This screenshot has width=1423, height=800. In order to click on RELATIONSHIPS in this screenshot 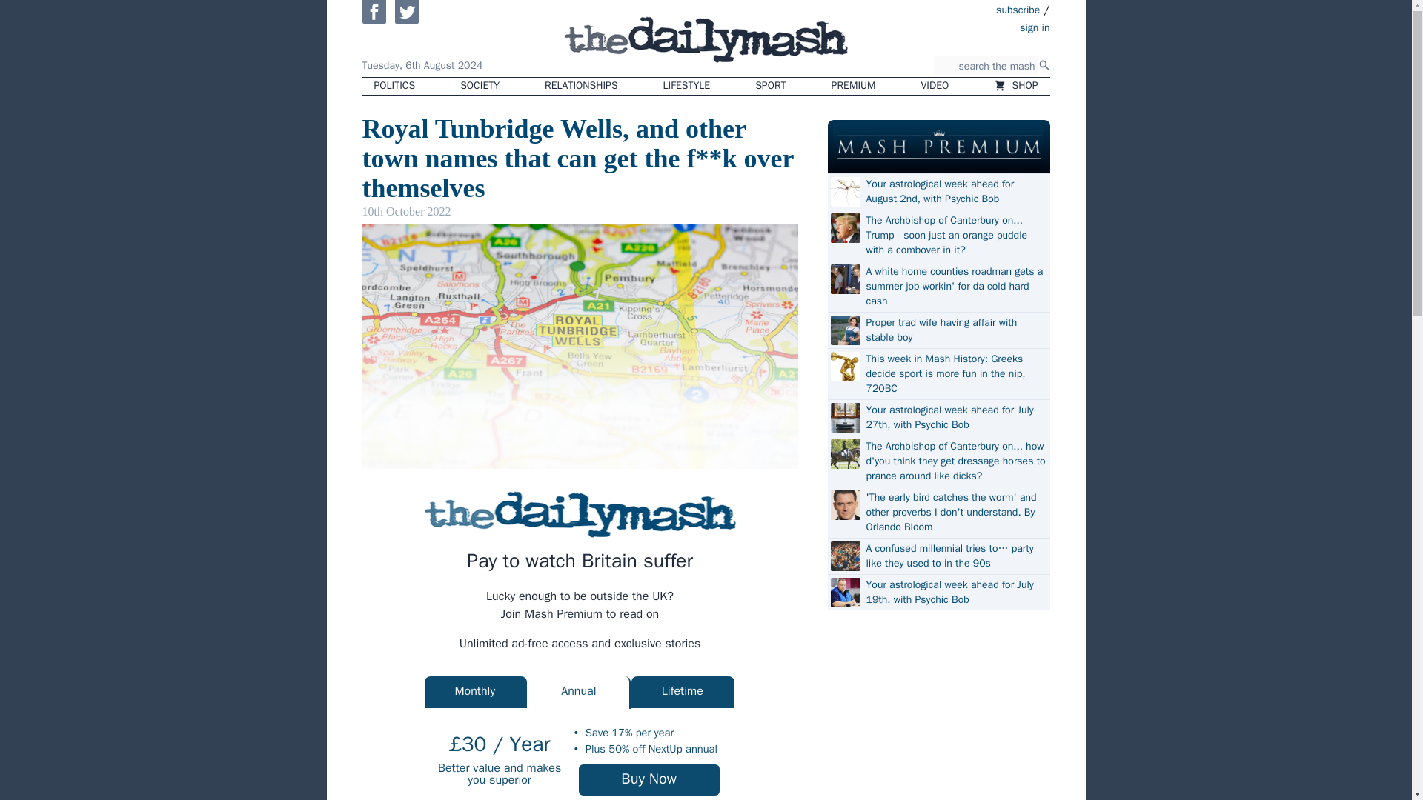, I will do `click(580, 86)`.